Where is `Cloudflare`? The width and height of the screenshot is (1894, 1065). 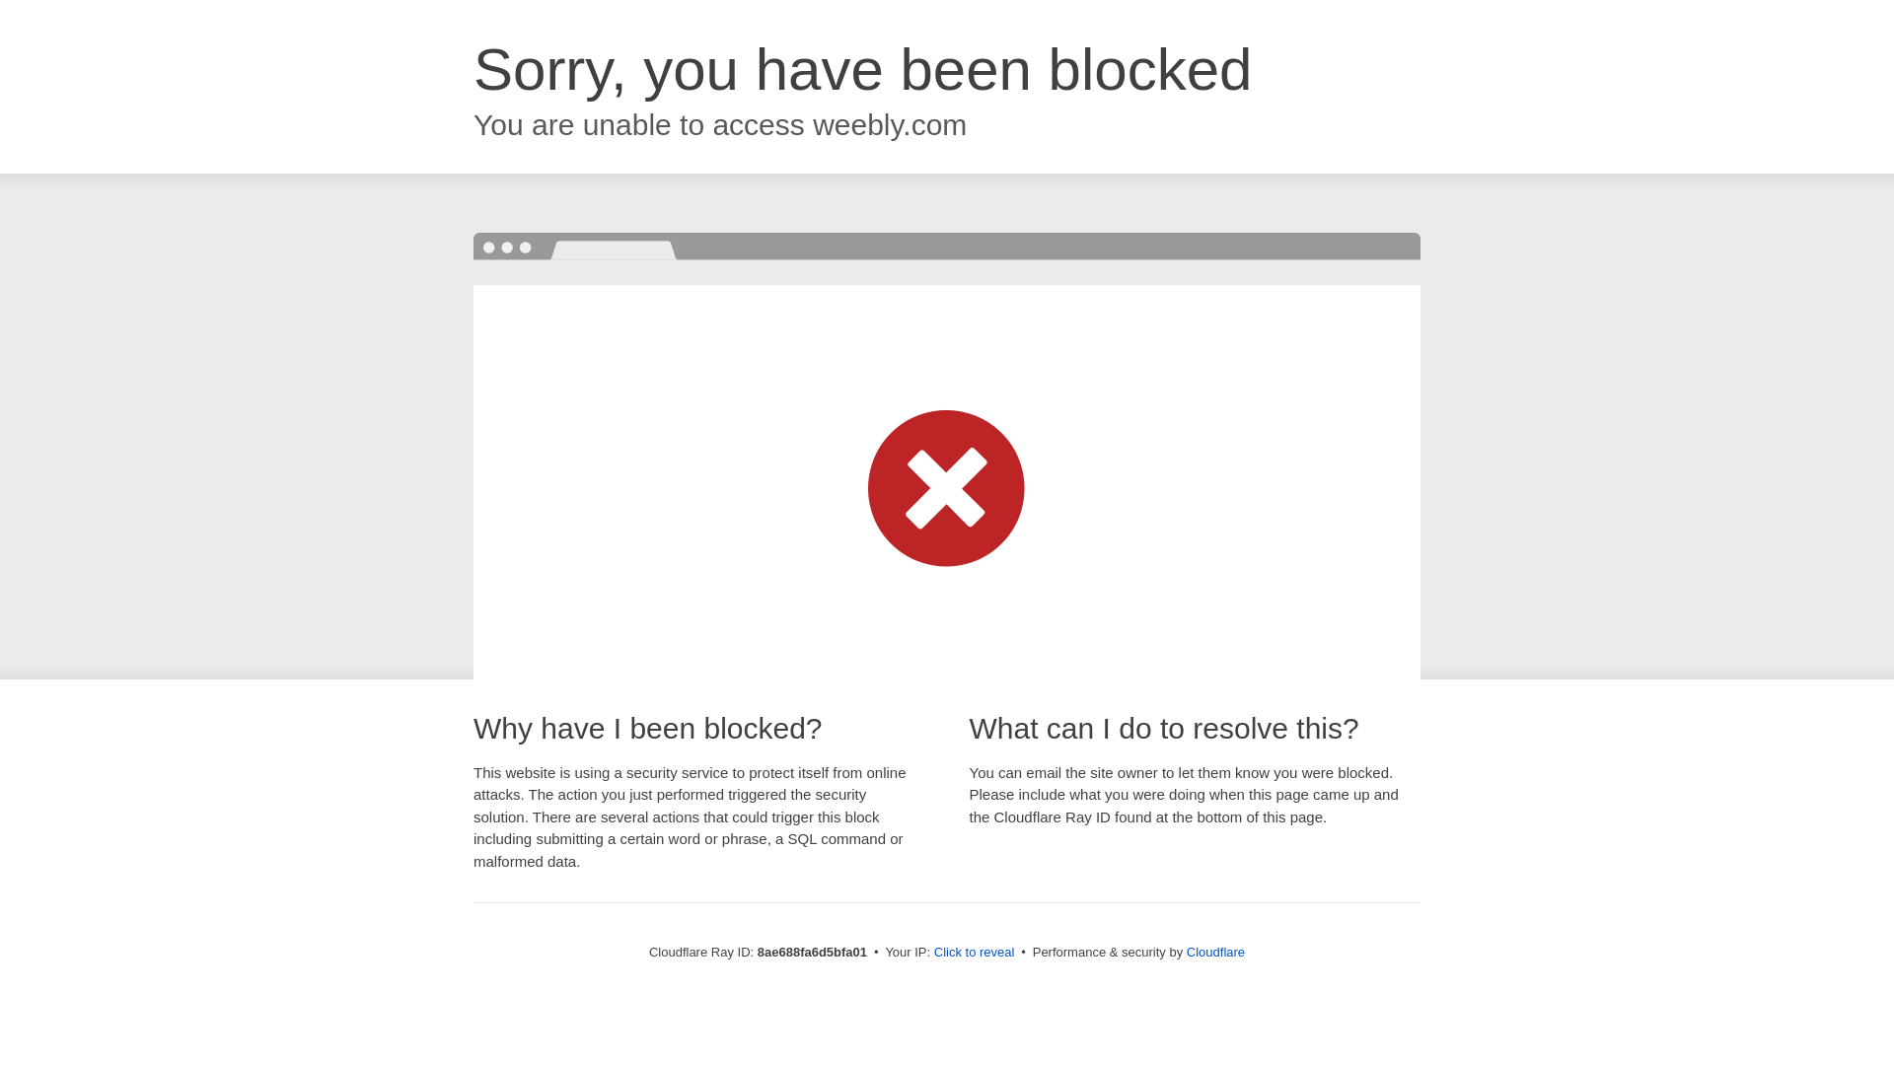 Cloudflare is located at coordinates (1215, 952).